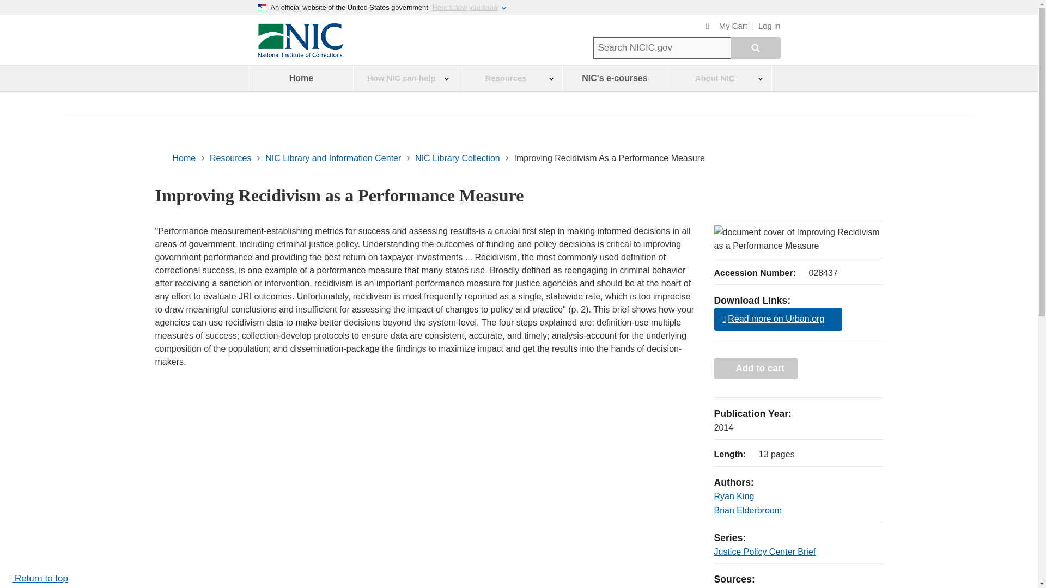  Describe the element at coordinates (458, 158) in the screenshot. I see `NIC Library Collection` at that location.